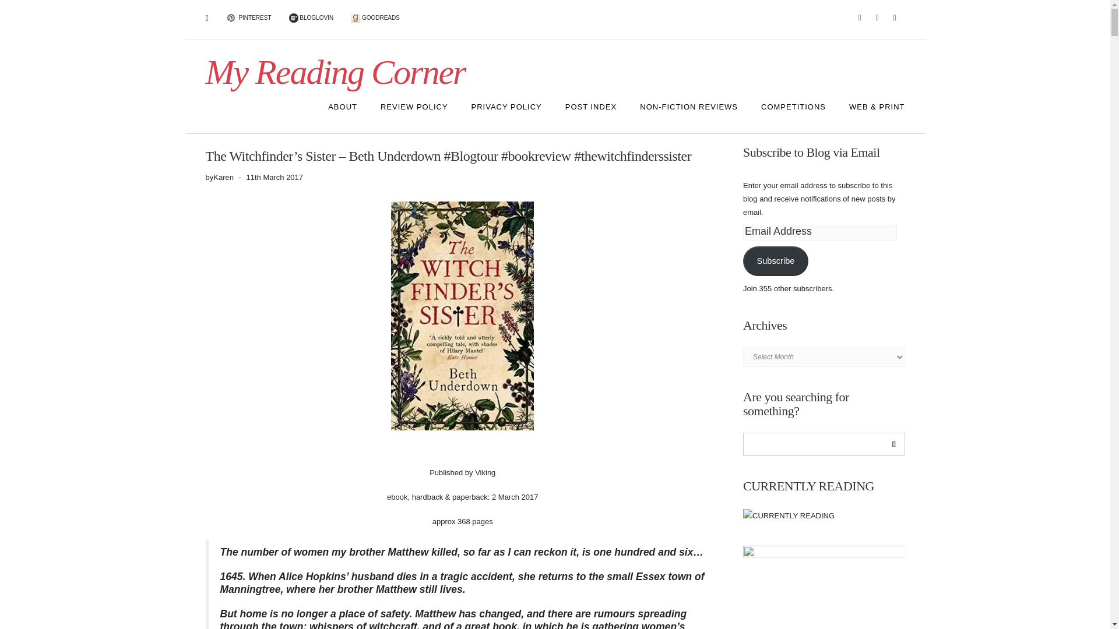 The width and height of the screenshot is (1119, 629). What do you see at coordinates (414, 107) in the screenshot?
I see `REVIEW POLICY` at bounding box center [414, 107].